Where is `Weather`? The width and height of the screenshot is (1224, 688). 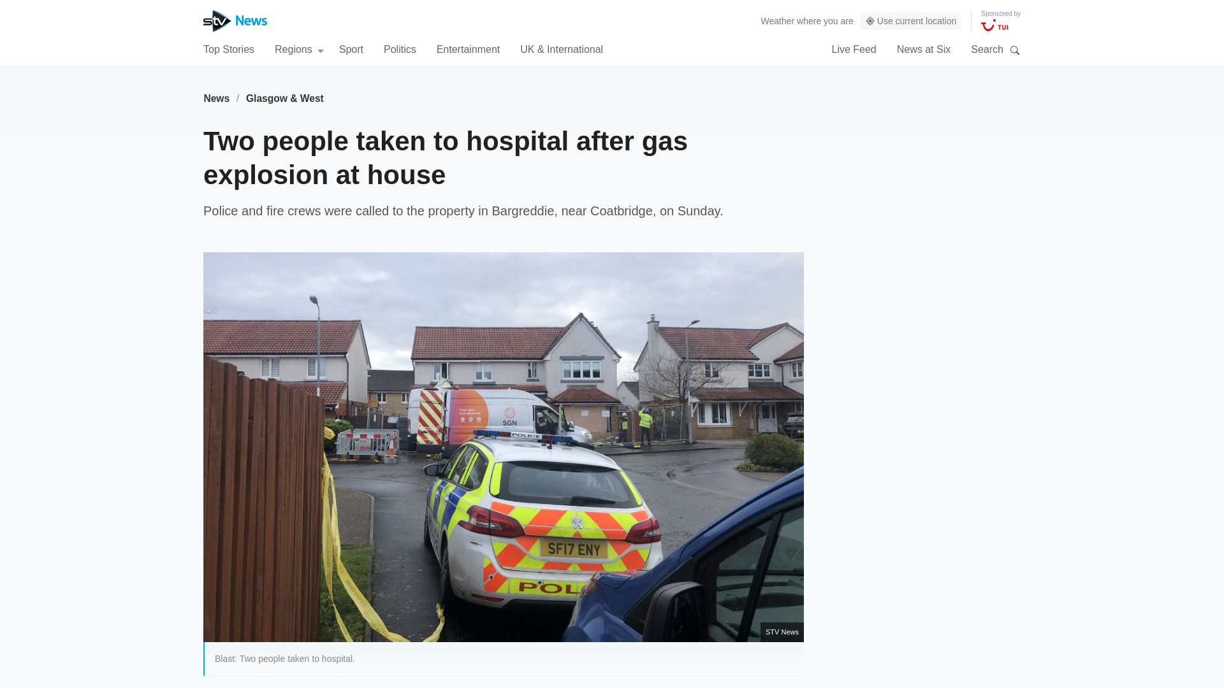
Weather is located at coordinates (778, 20).